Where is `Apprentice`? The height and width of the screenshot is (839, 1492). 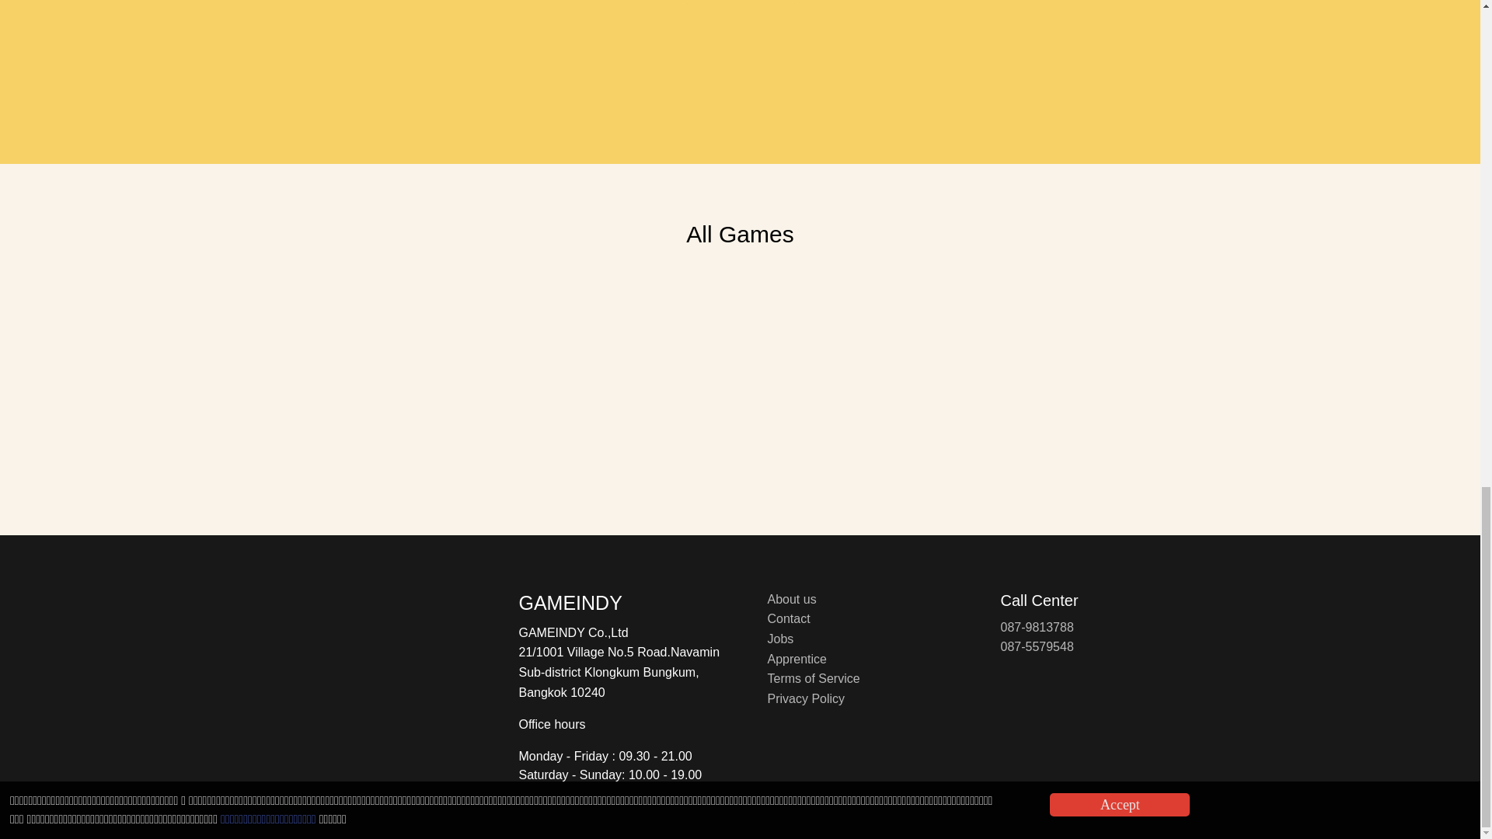 Apprentice is located at coordinates (797, 659).